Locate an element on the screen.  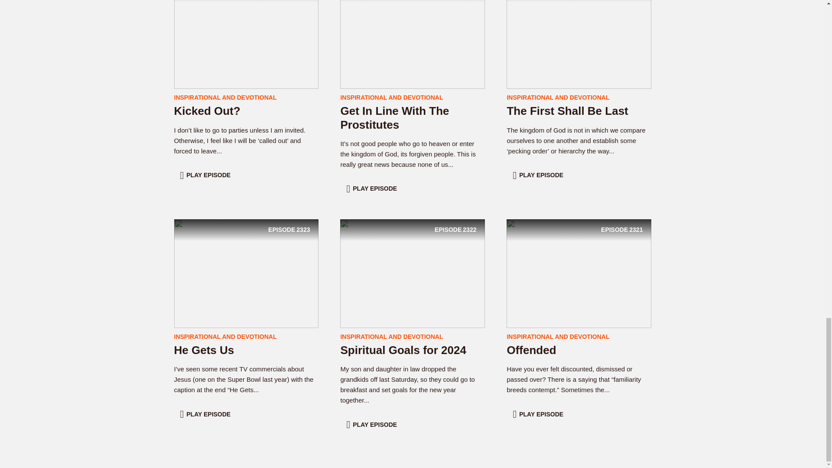
INSPIRATIONAL AND DEVOTIONAL is located at coordinates (225, 336).